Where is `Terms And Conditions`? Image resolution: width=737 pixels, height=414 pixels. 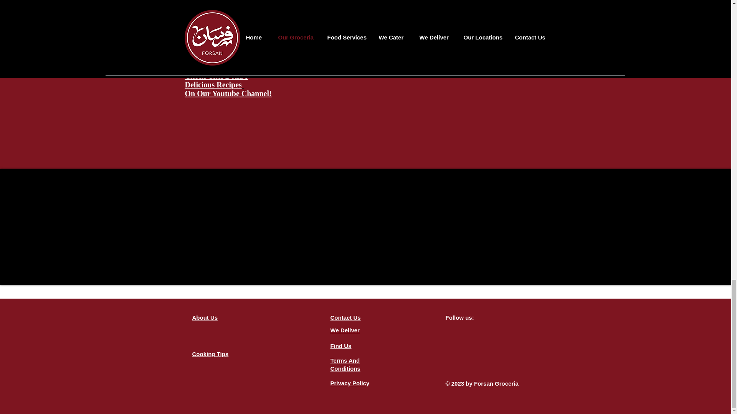
Terms And Conditions is located at coordinates (345, 364).